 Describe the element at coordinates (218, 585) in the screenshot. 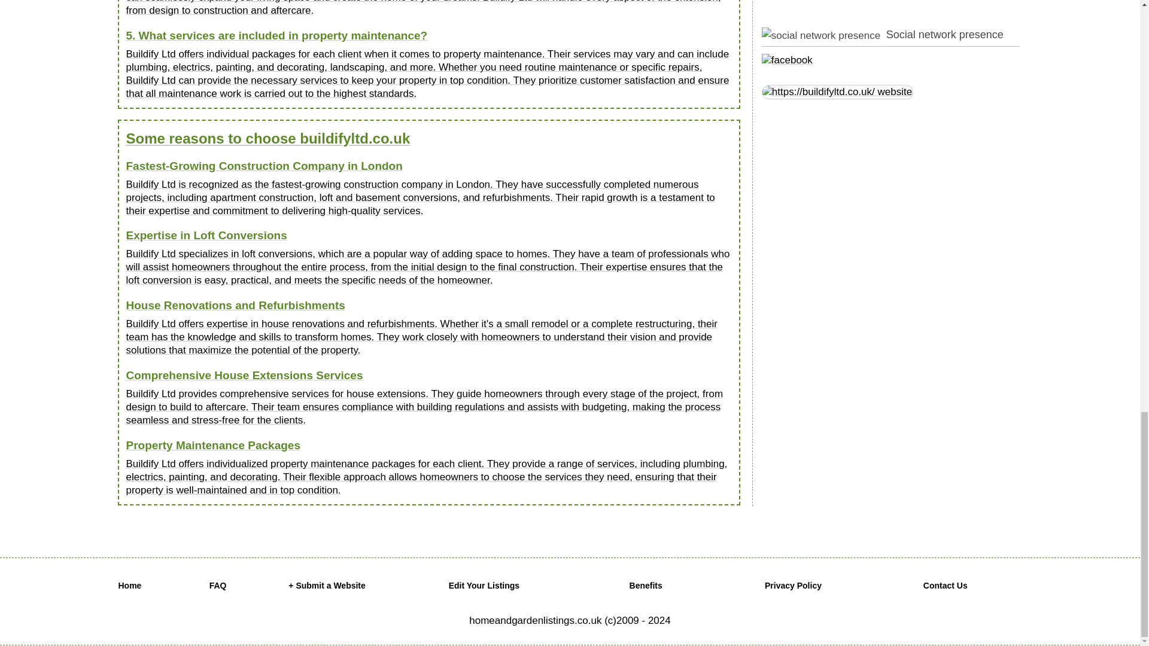

I see `FAQ` at that location.